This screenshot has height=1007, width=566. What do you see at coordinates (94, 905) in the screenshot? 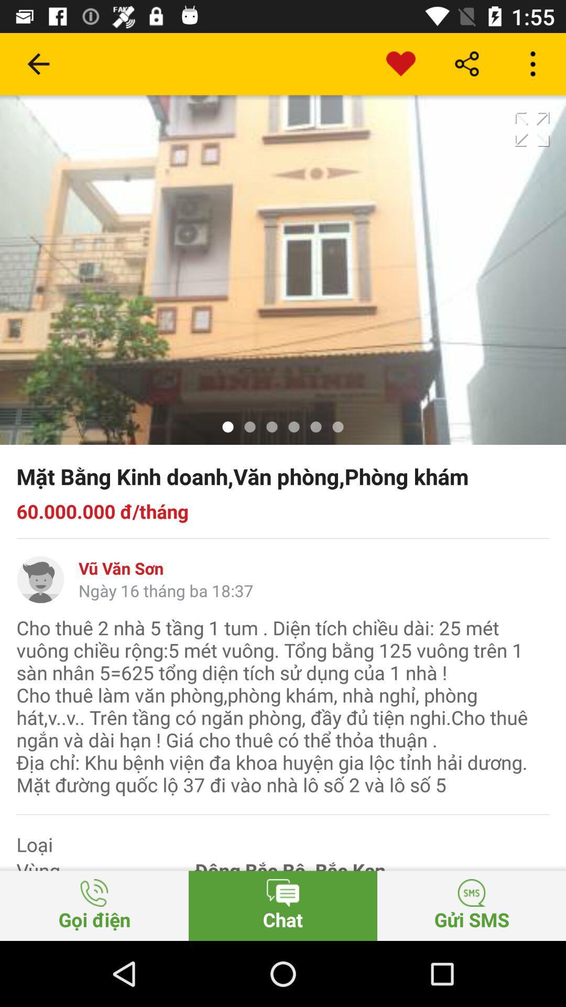
I see `turn off item to the left of chat` at bounding box center [94, 905].